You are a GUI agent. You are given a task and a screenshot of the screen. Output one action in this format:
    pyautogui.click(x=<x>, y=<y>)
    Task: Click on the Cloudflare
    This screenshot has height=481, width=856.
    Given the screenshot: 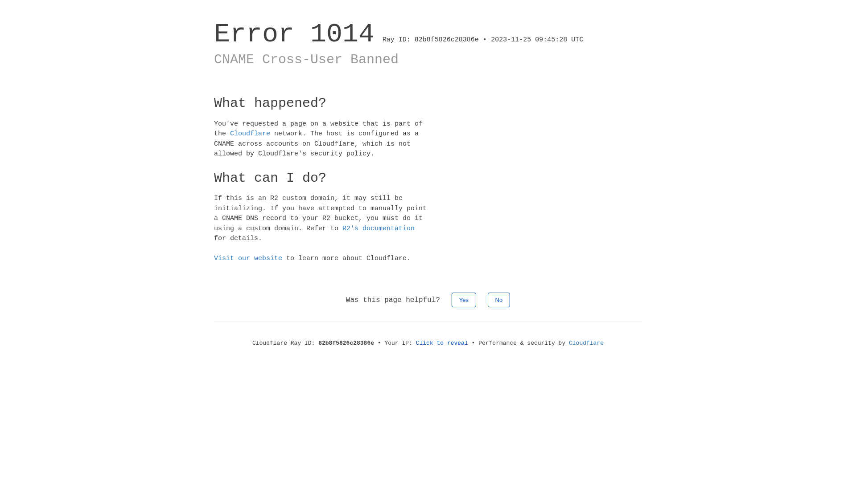 What is the action you would take?
    pyautogui.click(x=586, y=343)
    